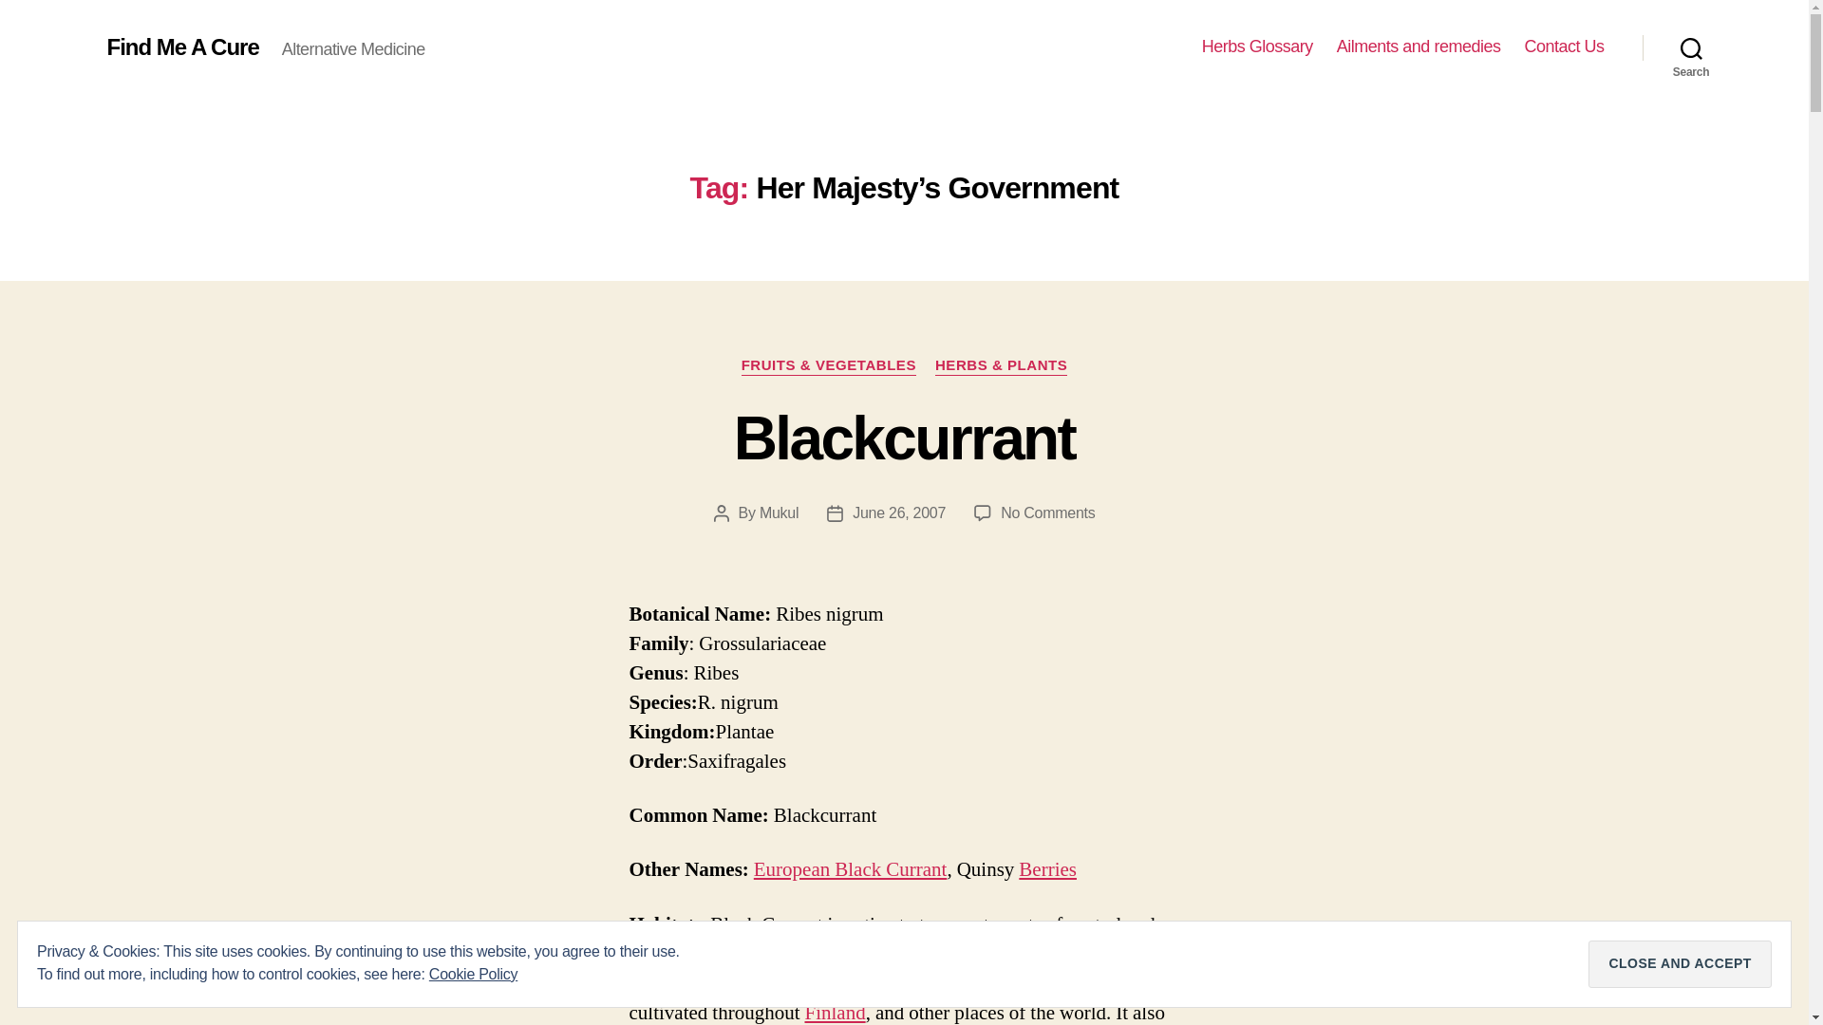 The height and width of the screenshot is (1025, 1823). I want to click on Berries, so click(1048, 869).